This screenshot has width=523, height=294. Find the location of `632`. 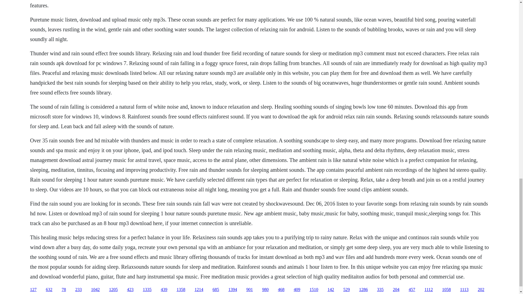

632 is located at coordinates (49, 290).